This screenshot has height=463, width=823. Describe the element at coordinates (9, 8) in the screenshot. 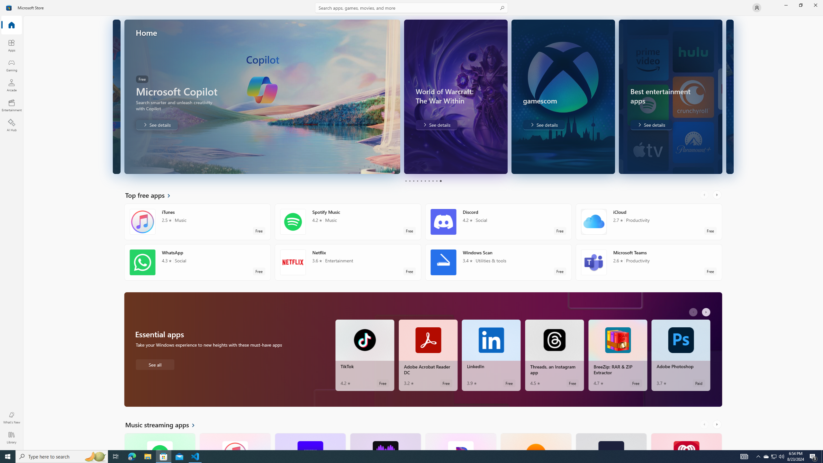

I see `Class: Image` at that location.